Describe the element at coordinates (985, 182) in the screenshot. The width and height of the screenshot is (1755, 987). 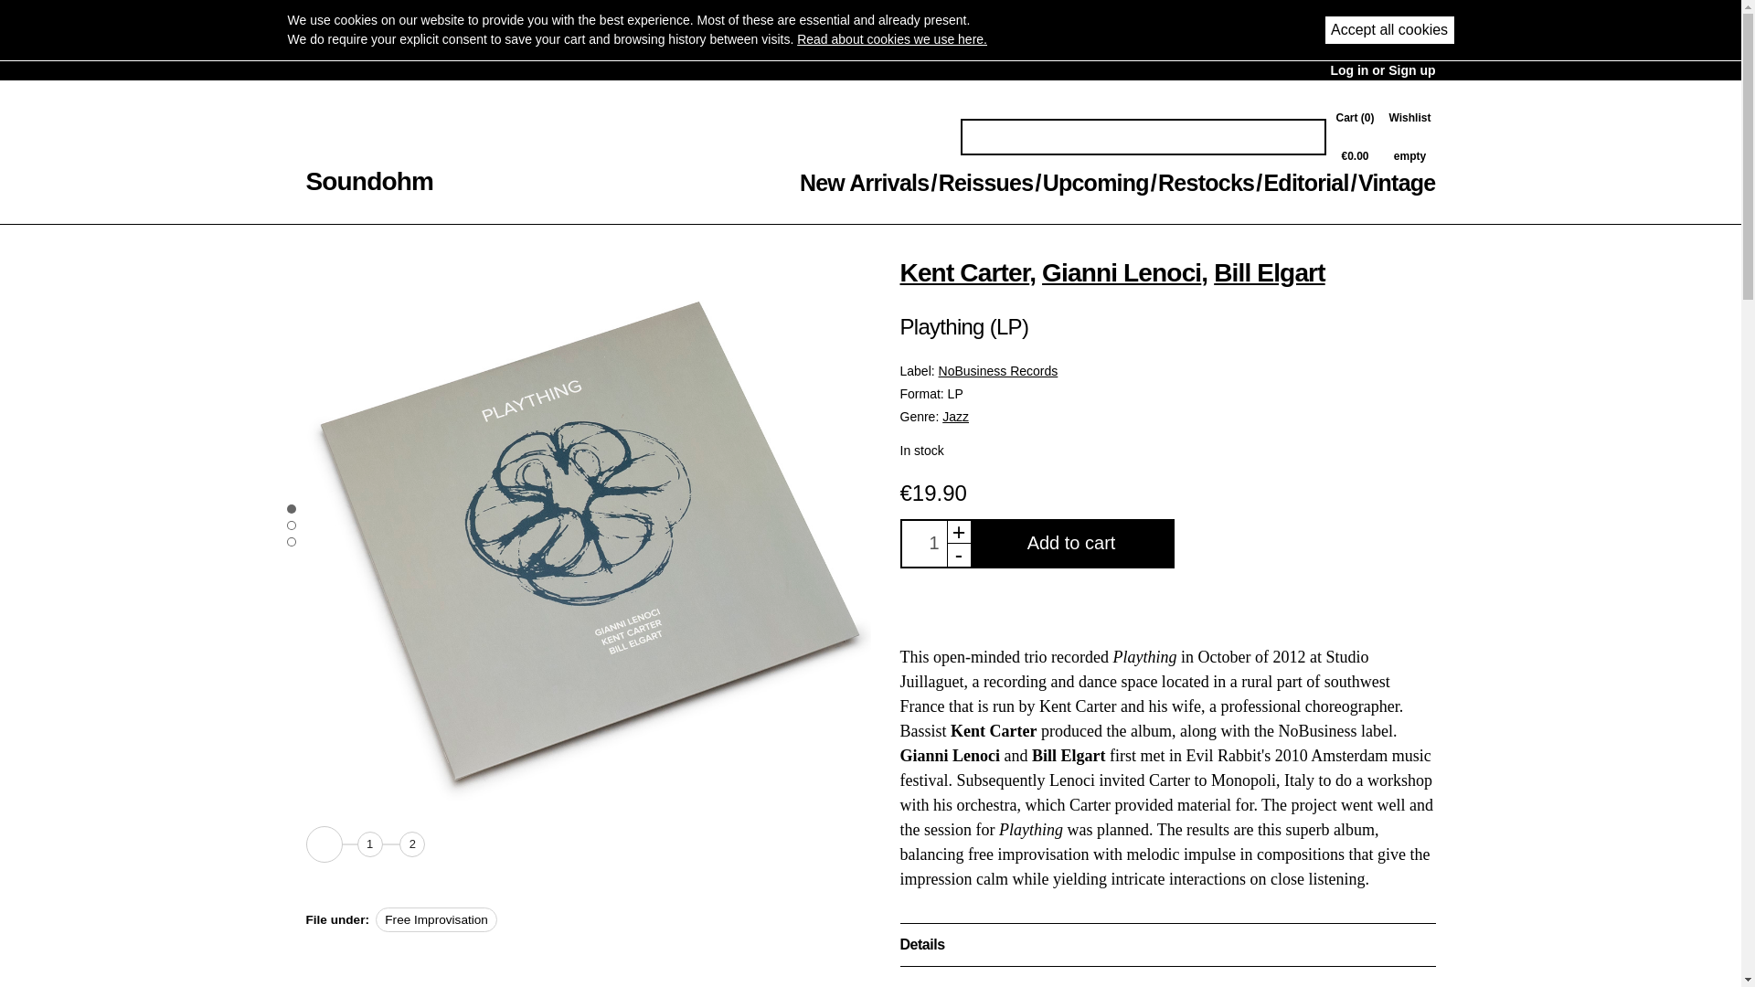
I see `Read about cookies we use here.` at that location.